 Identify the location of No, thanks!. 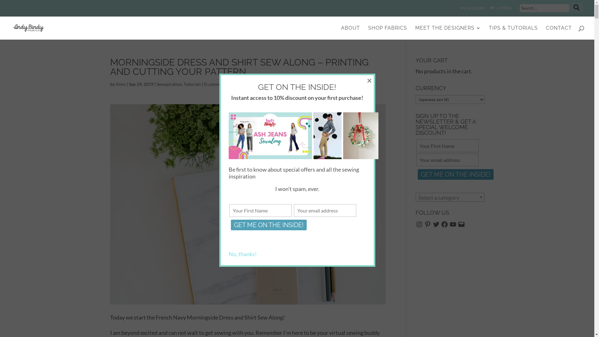
(242, 254).